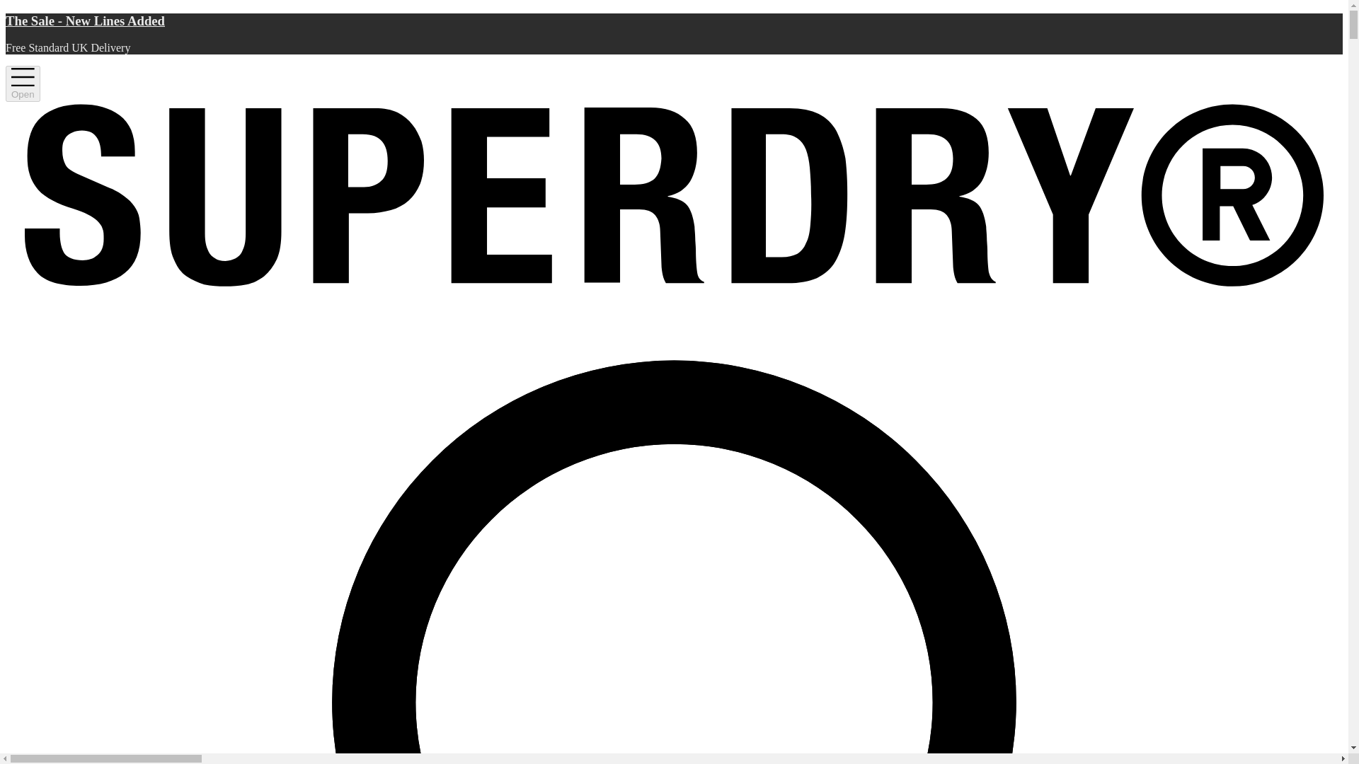 The image size is (1359, 764). What do you see at coordinates (23, 83) in the screenshot?
I see `Hamburger` at bounding box center [23, 83].